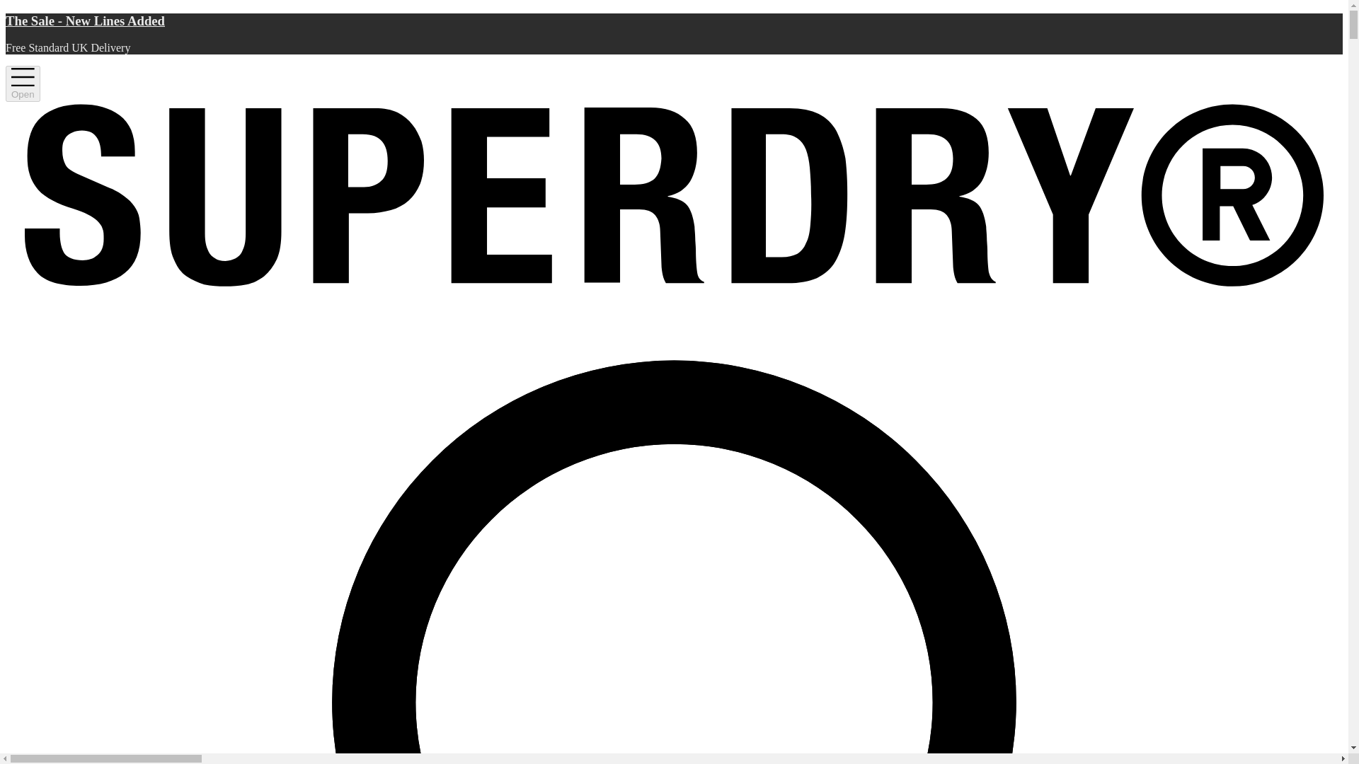 The image size is (1359, 764). What do you see at coordinates (23, 83) in the screenshot?
I see `Hamburger` at bounding box center [23, 83].